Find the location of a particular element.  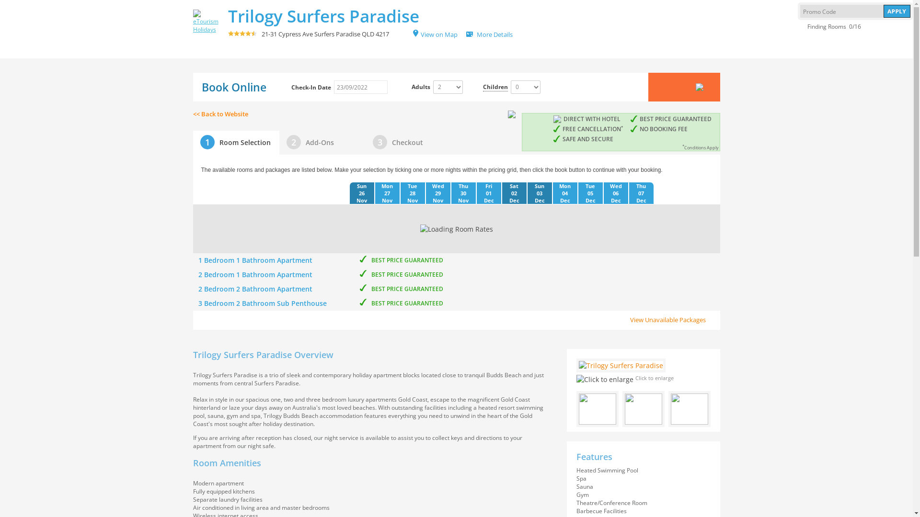

Click to advance forward 1 day is located at coordinates (668, 193).